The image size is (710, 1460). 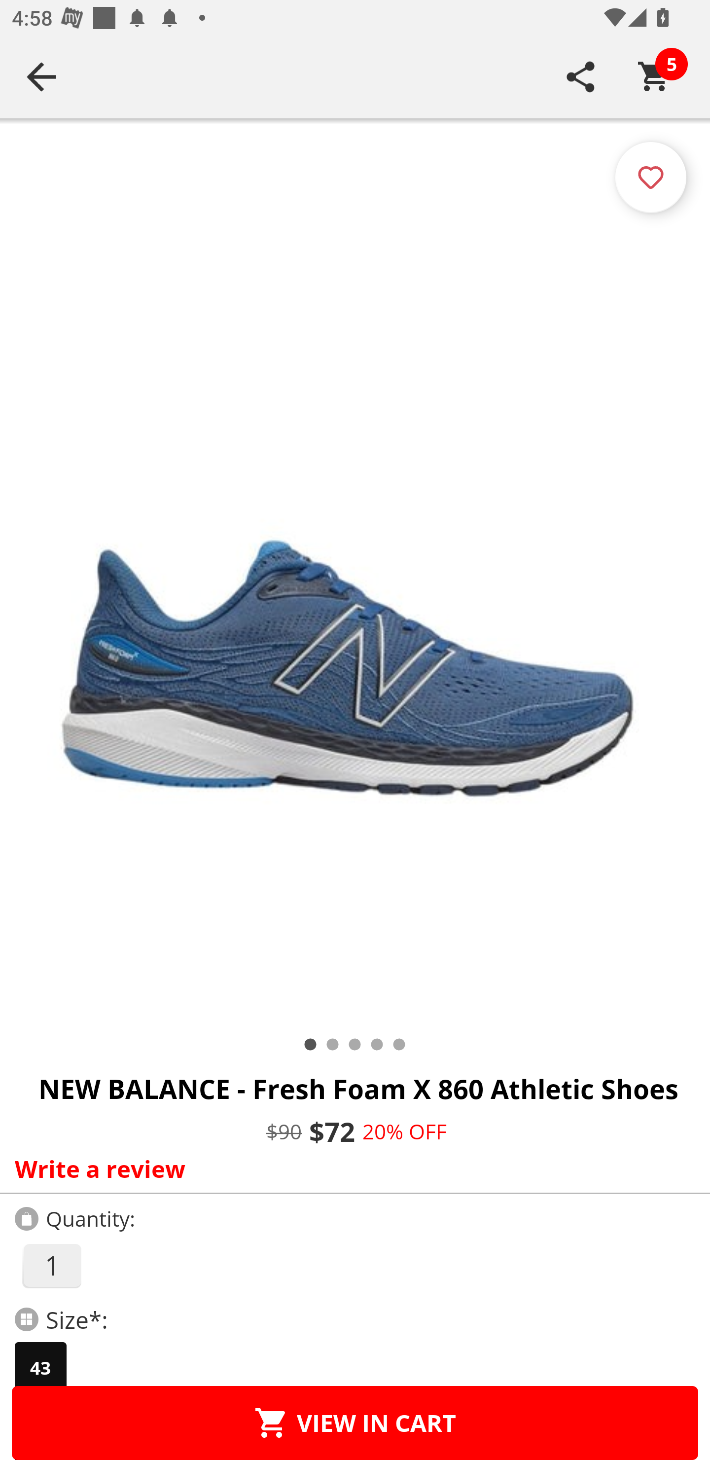 I want to click on 1, so click(x=51, y=1266).